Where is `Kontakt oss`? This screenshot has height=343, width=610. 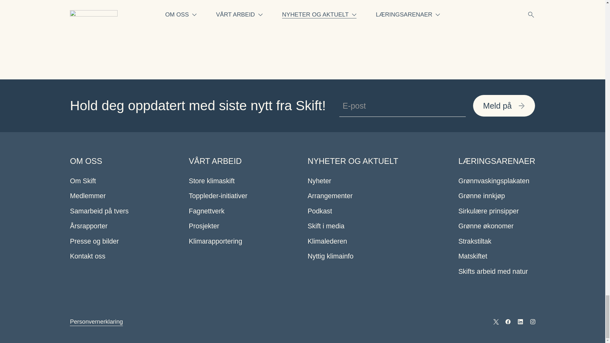
Kontakt oss is located at coordinates (87, 257).